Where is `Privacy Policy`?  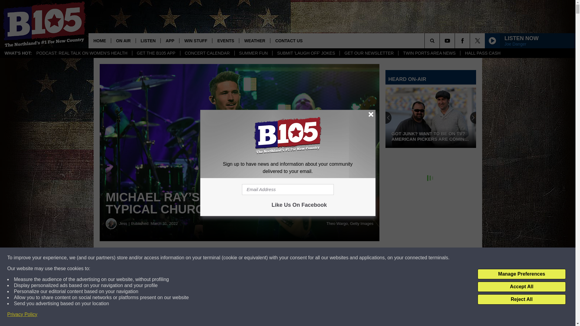
Privacy Policy is located at coordinates (22, 315).